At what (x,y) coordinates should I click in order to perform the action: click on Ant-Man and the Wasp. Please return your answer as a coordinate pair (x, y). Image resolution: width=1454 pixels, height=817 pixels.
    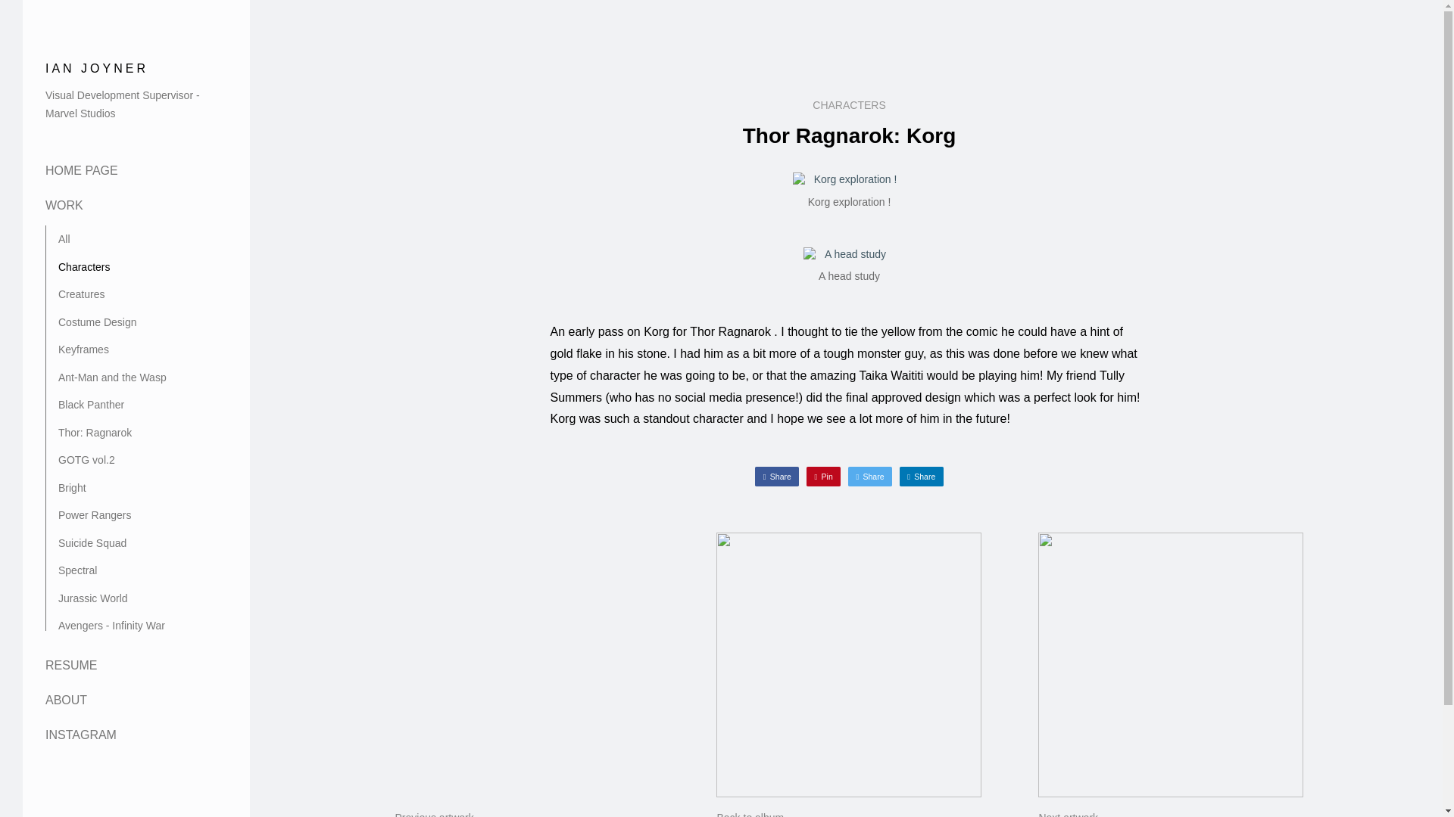
    Looking at the image, I should click on (77, 570).